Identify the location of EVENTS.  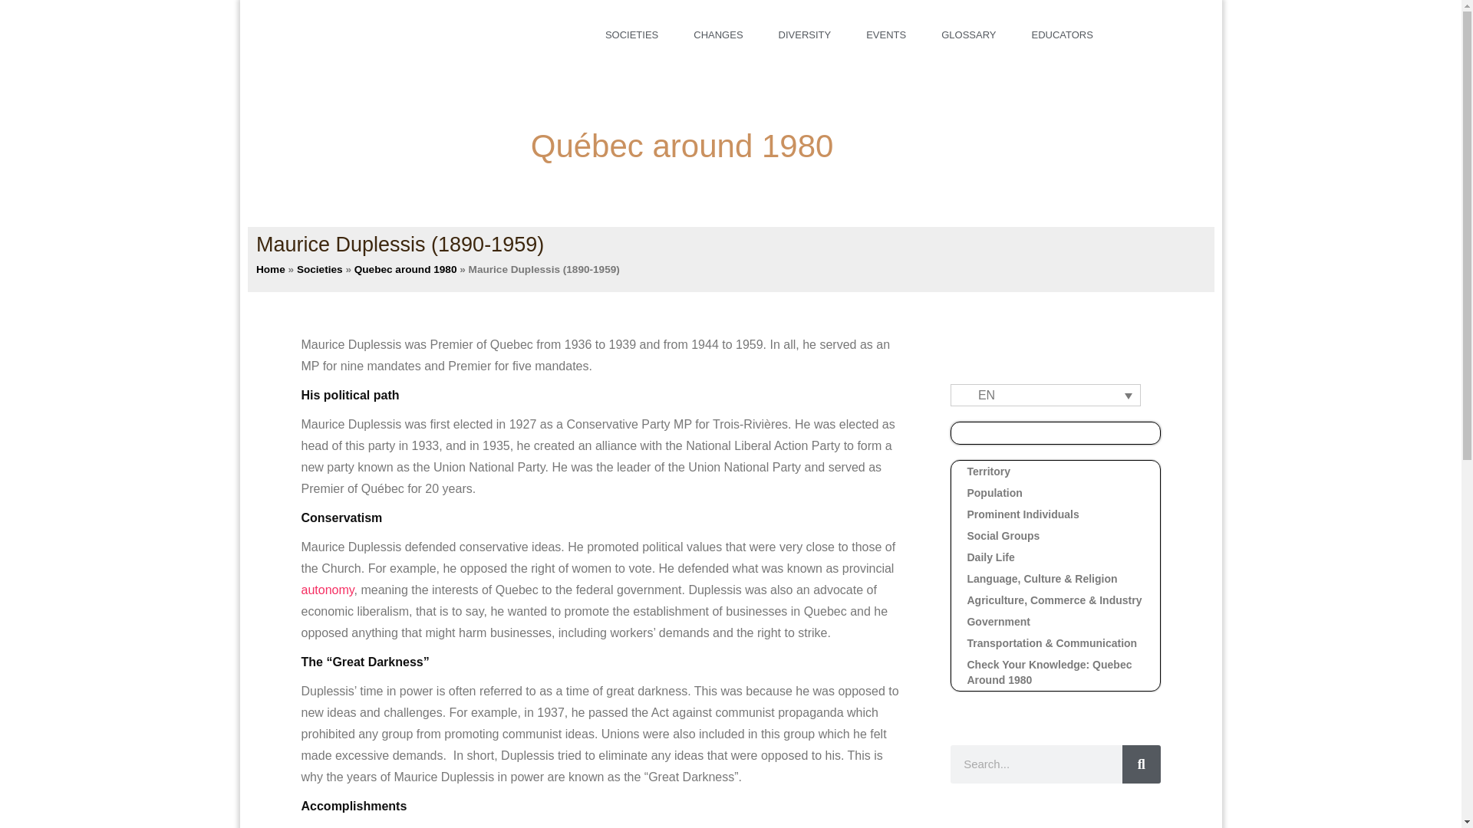
(886, 35).